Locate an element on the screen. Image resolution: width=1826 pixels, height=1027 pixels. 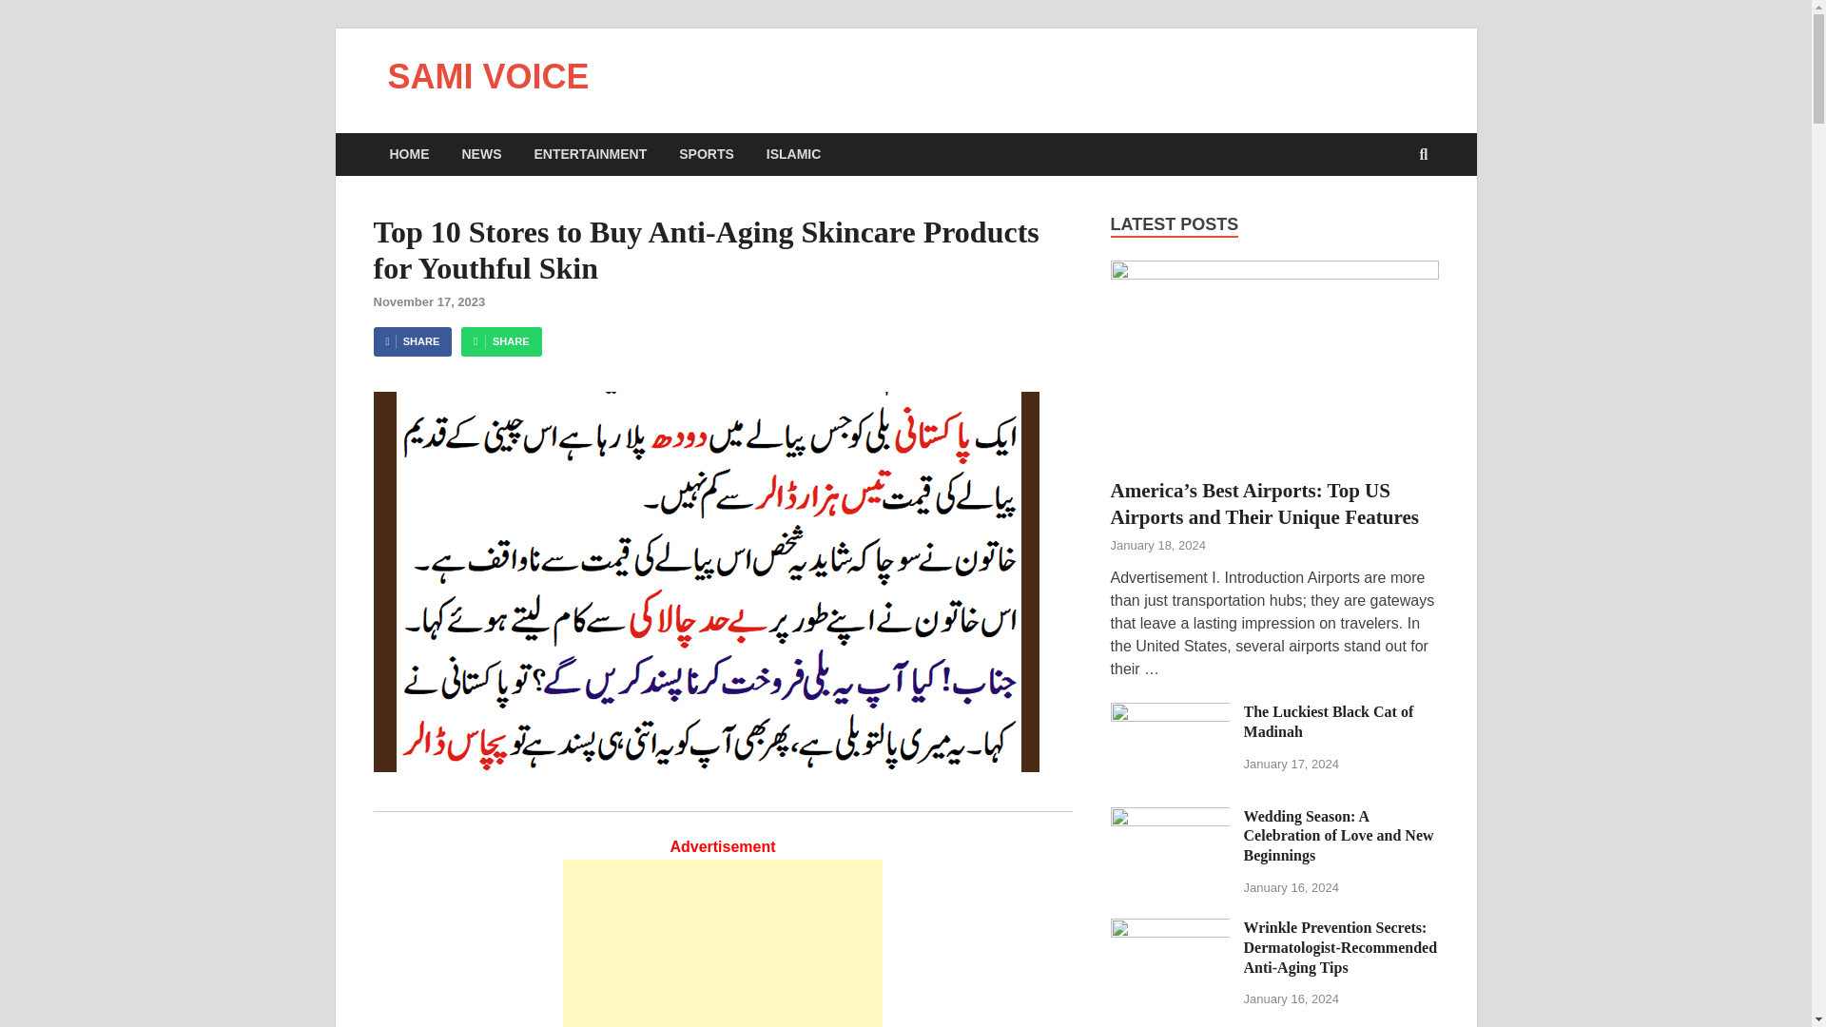
SHARE is located at coordinates (411, 341).